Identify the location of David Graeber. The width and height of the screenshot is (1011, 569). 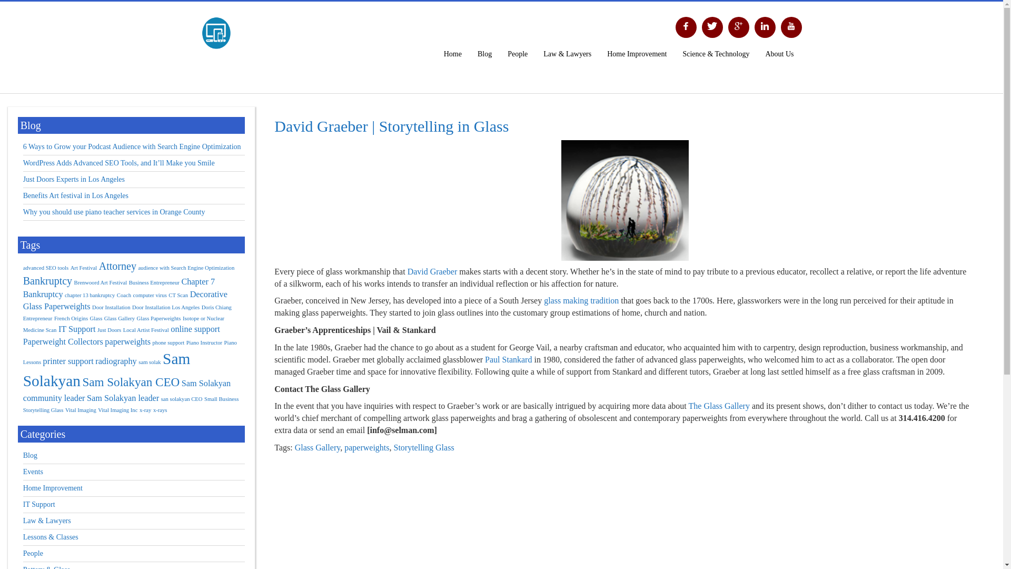
(432, 271).